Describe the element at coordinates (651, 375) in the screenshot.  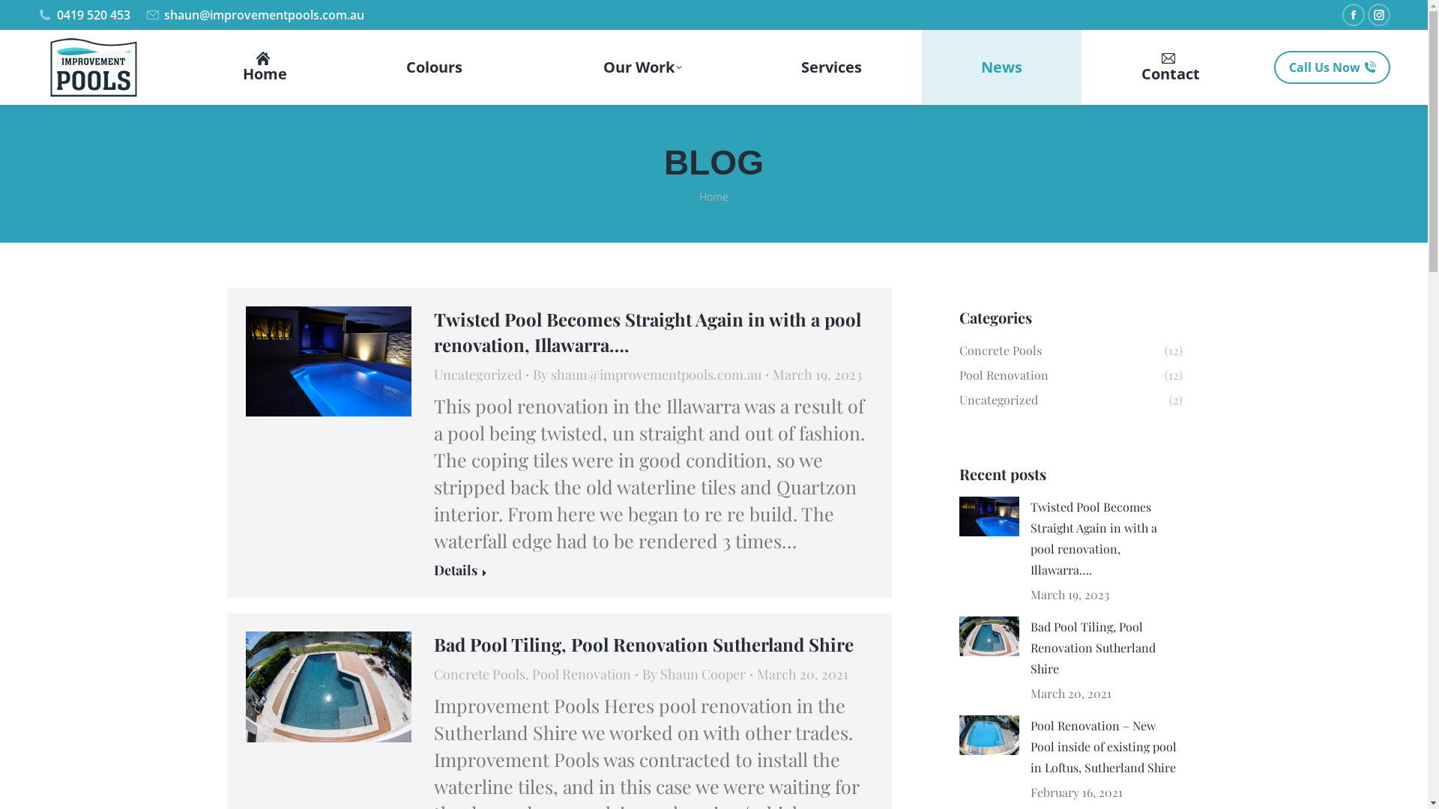
I see `By shaun@improvementpools.com.au` at that location.